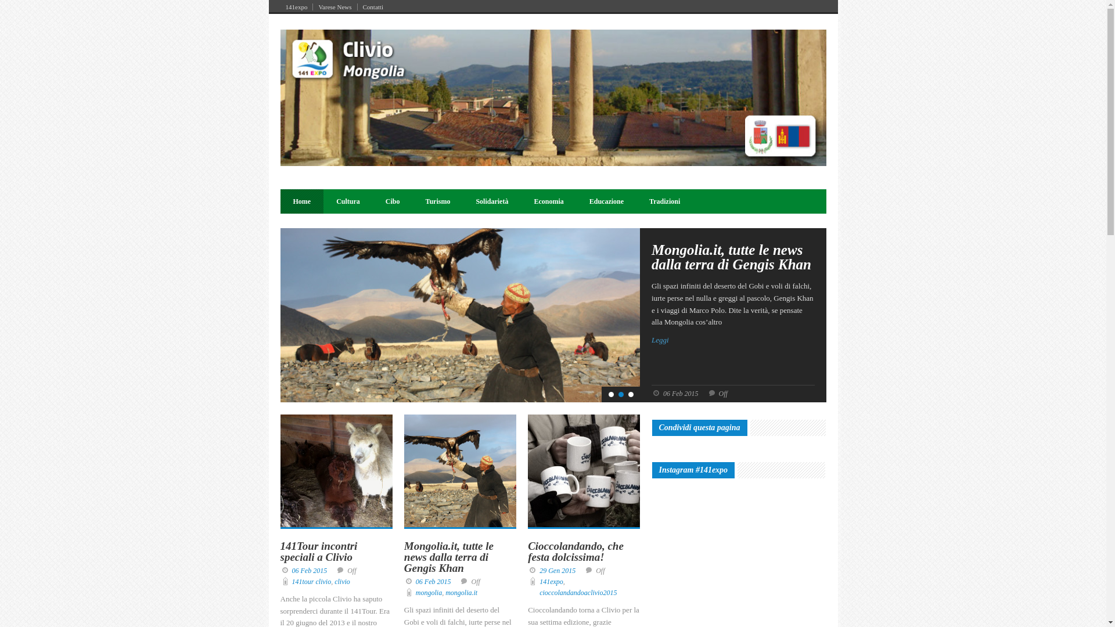 This screenshot has height=627, width=1115. What do you see at coordinates (681, 394) in the screenshot?
I see `06 Feb 2015` at bounding box center [681, 394].